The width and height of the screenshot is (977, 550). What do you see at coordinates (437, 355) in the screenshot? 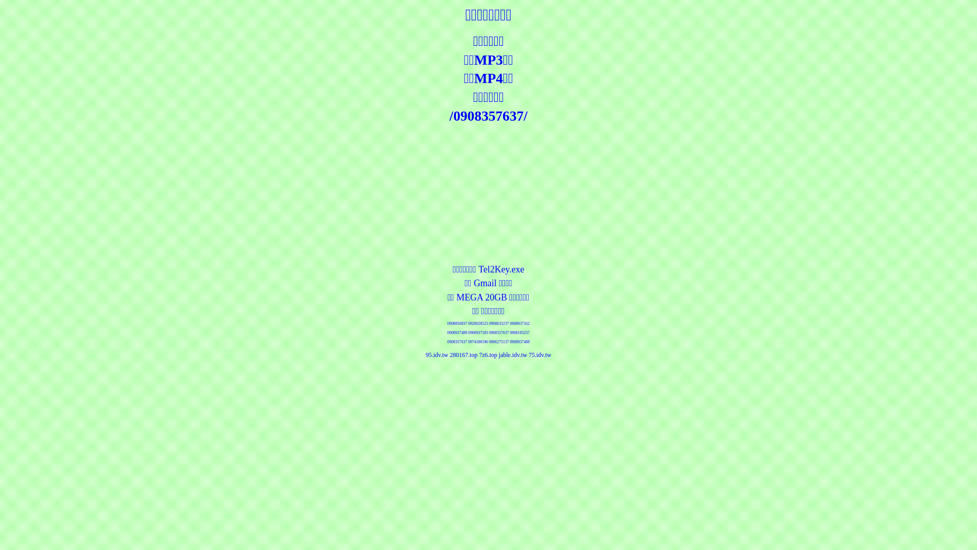
I see `95.idv.tw` at bounding box center [437, 355].